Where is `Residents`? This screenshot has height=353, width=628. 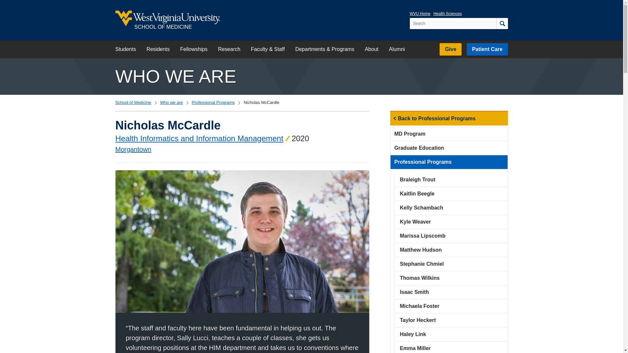
Residents is located at coordinates (158, 49).